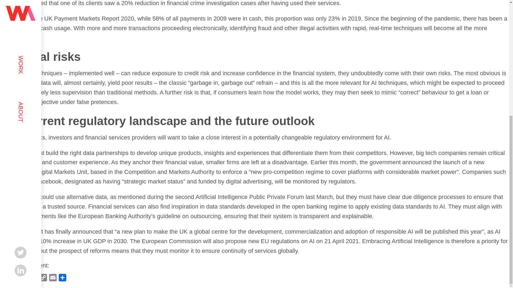 This screenshot has width=513, height=288. Describe the element at coordinates (53, 279) in the screenshot. I see `Email` at that location.